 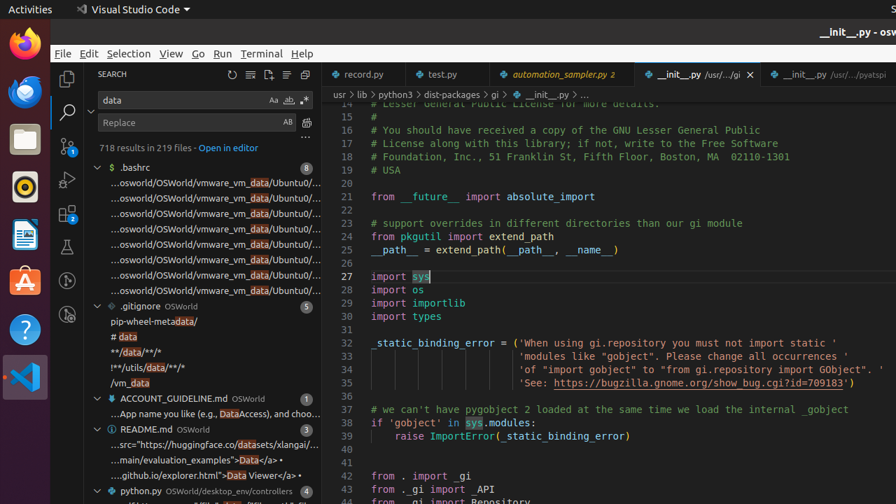 I want to click on '/vm_data' at column 5 found data, so click(x=203, y=384).